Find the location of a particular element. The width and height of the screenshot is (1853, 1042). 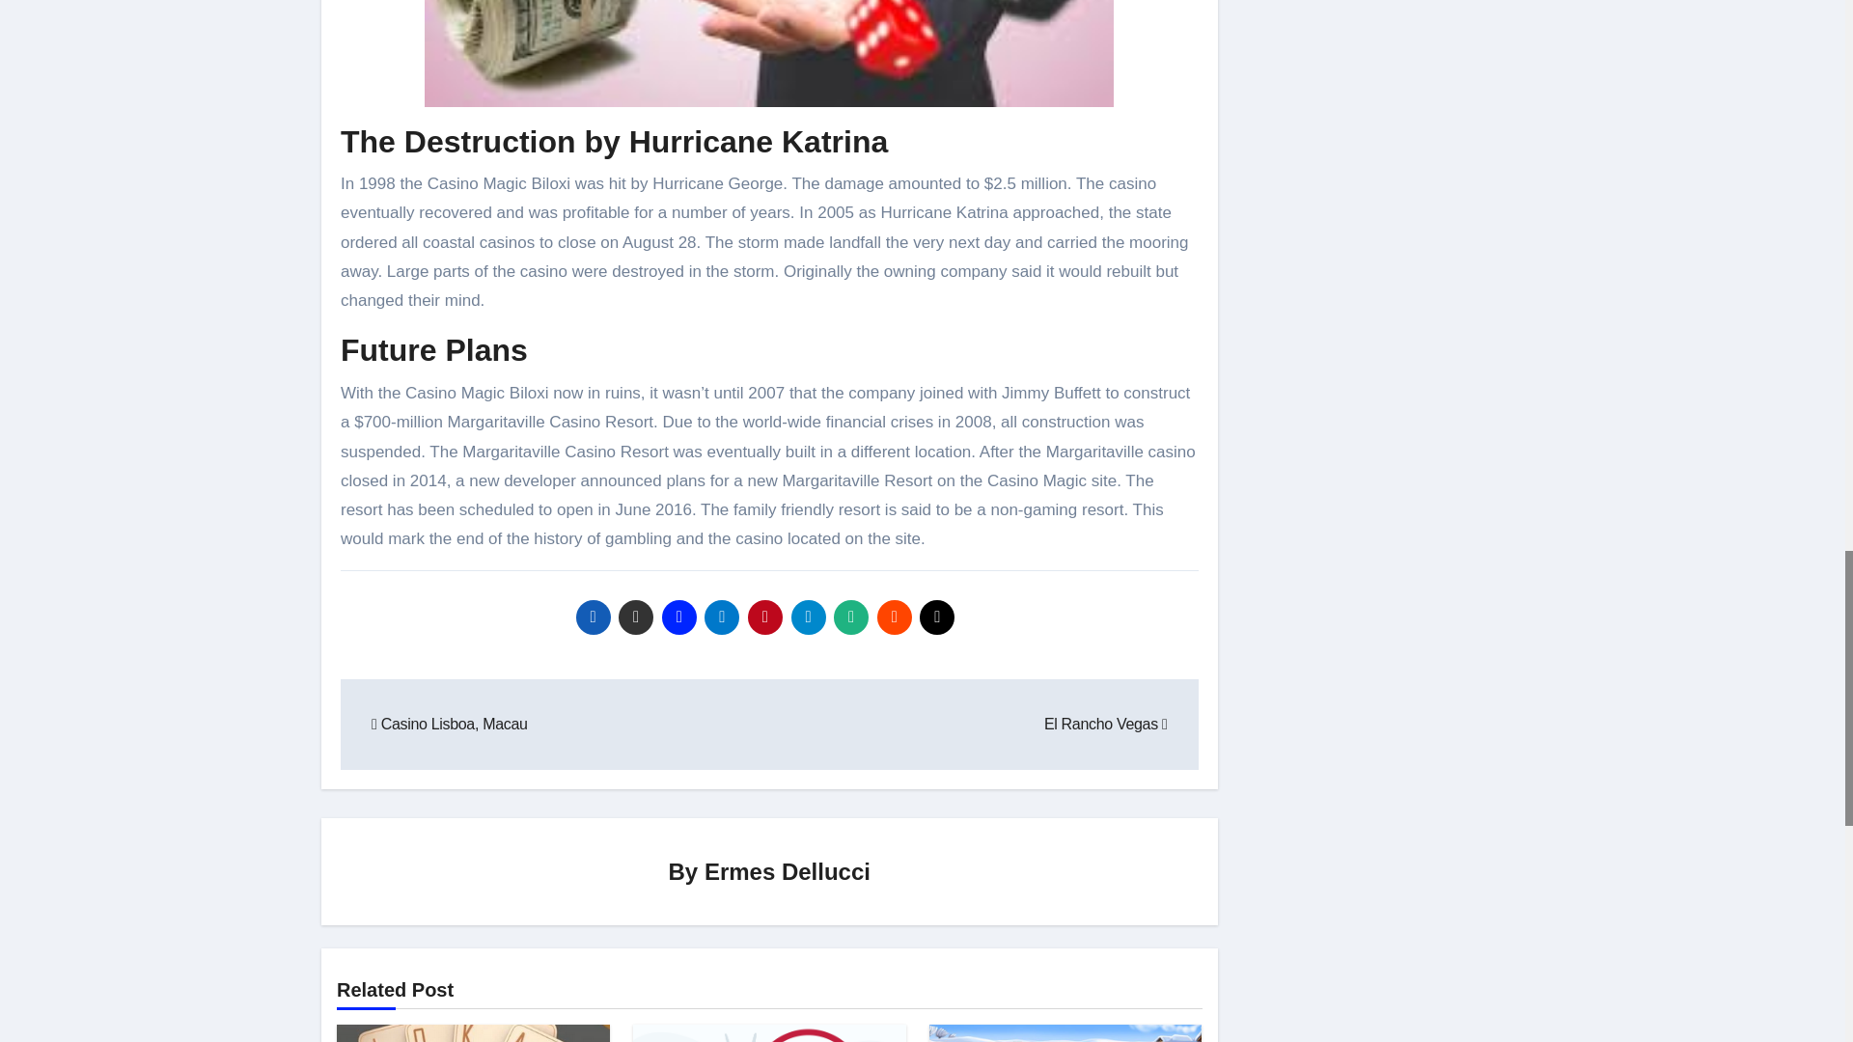

El Rancho Vegas is located at coordinates (1106, 724).